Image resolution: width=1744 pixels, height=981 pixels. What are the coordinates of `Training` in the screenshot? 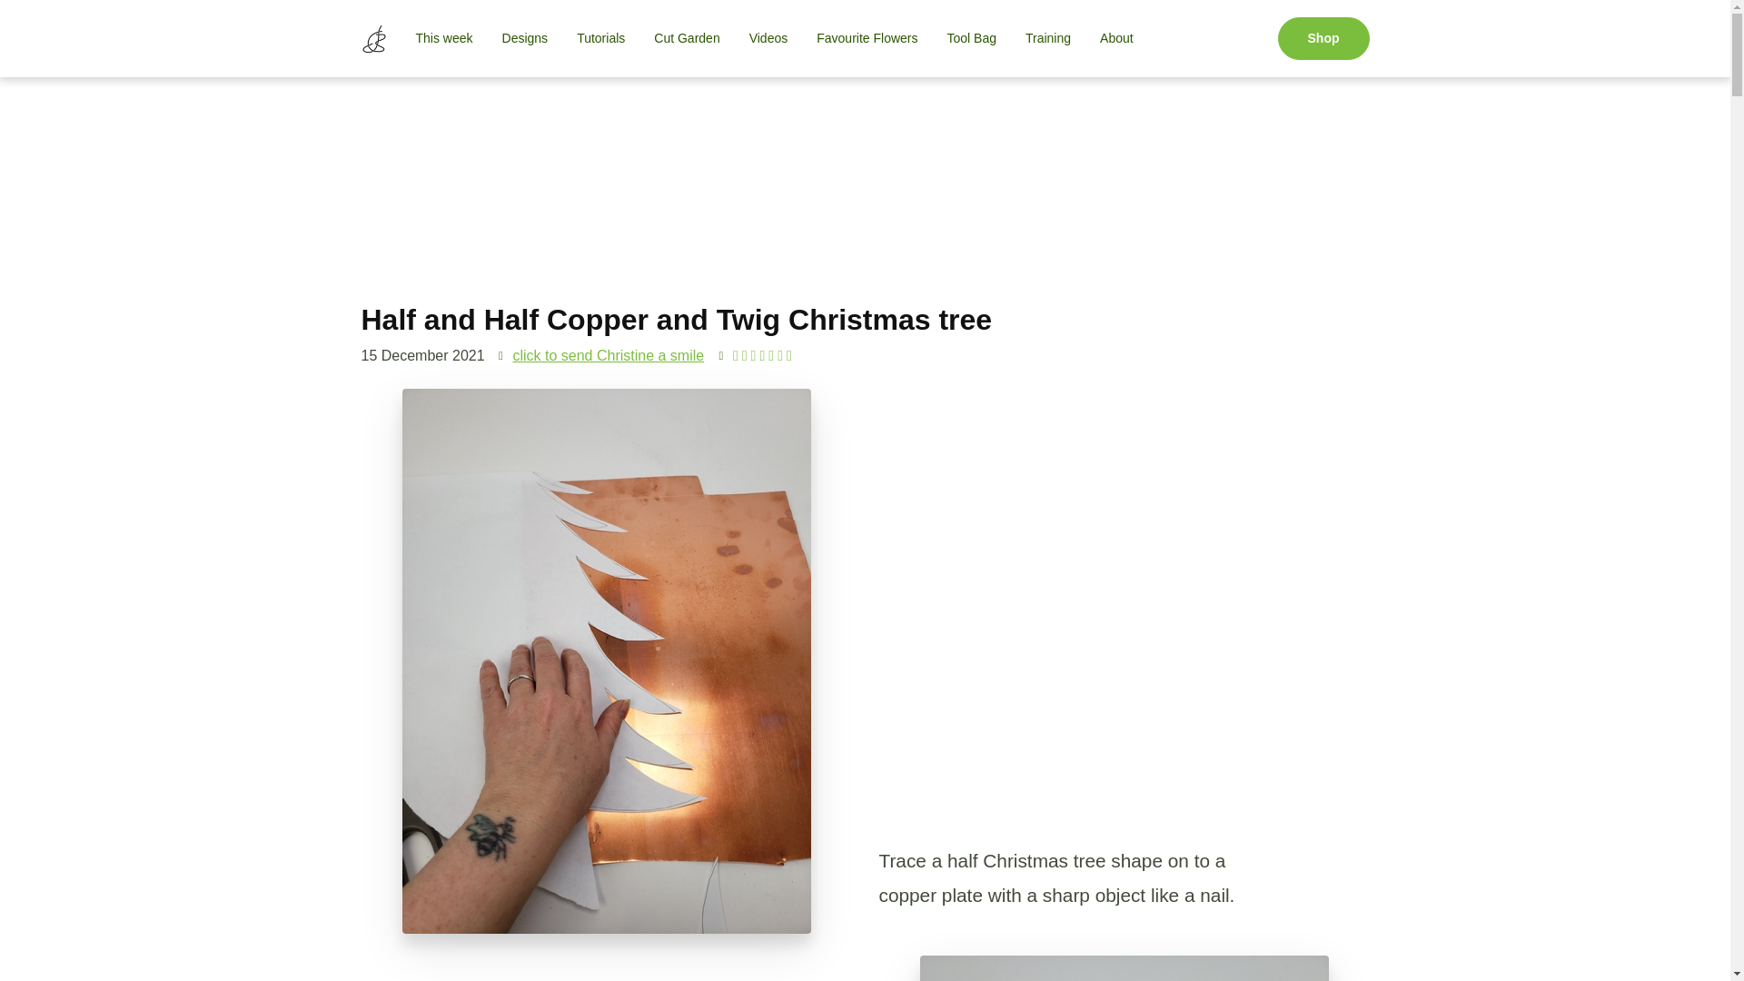 It's located at (1048, 38).